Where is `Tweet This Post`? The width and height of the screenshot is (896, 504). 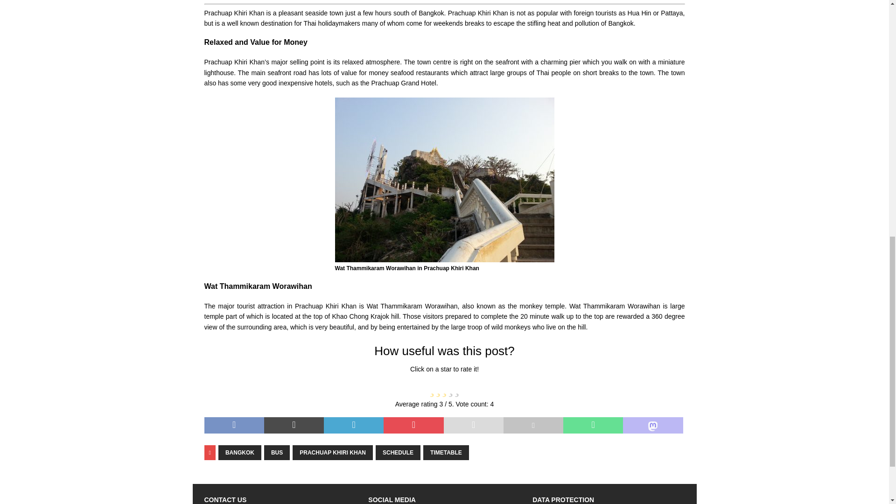
Tweet This Post is located at coordinates (294, 426).